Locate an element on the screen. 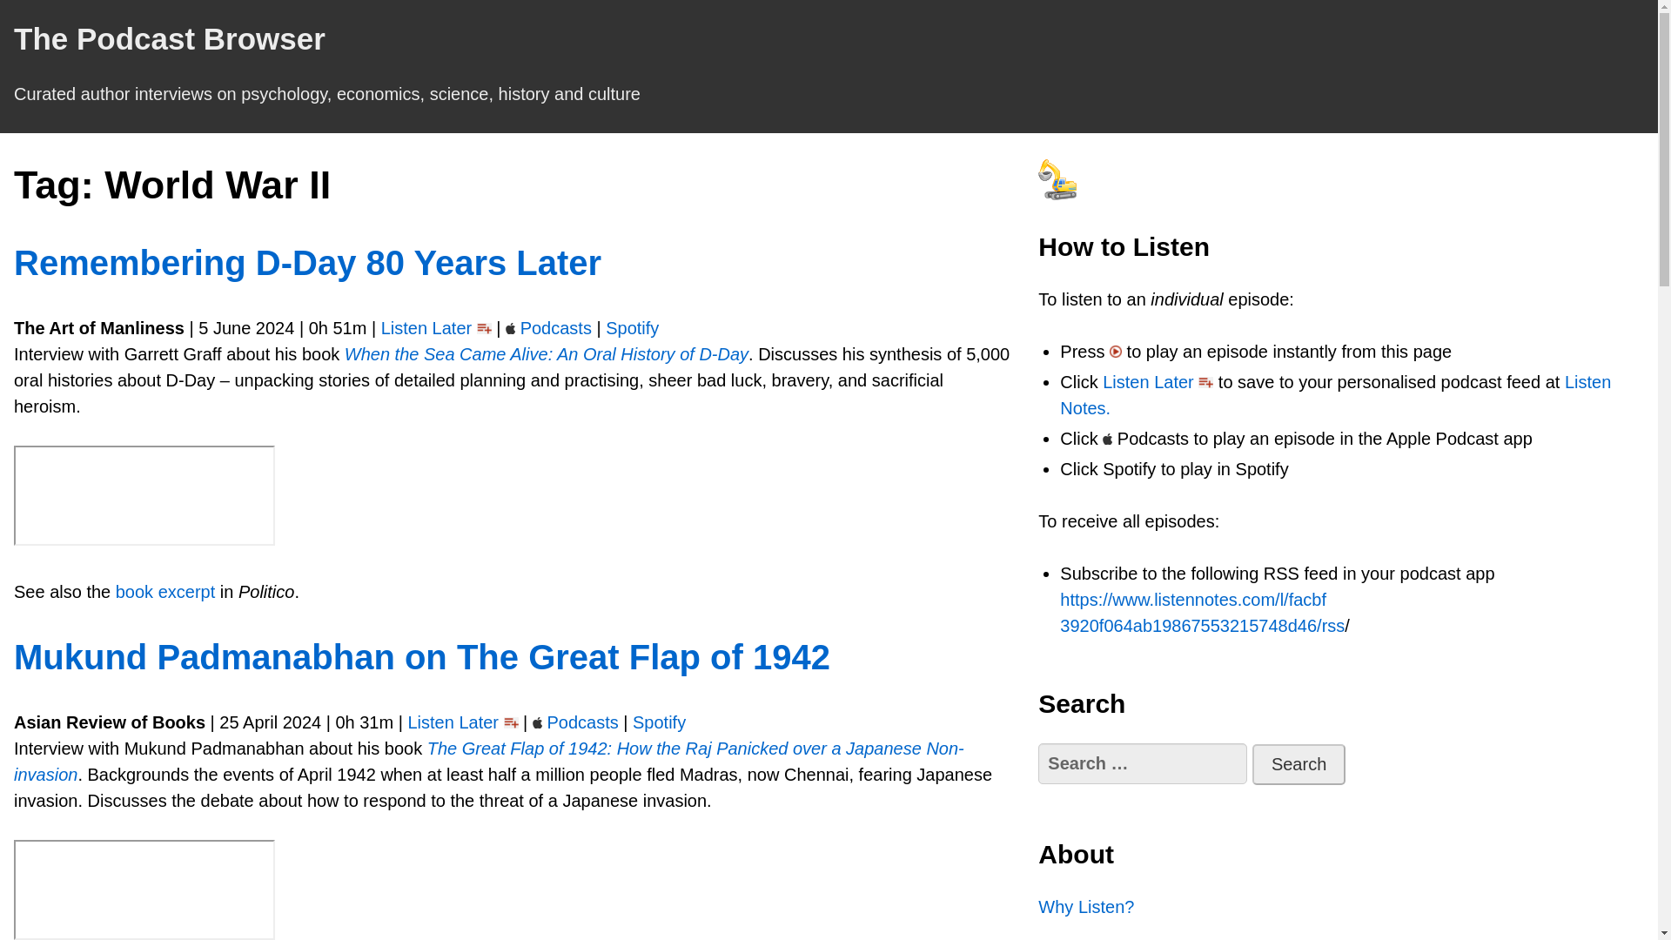  Listen Later is located at coordinates (426, 327).